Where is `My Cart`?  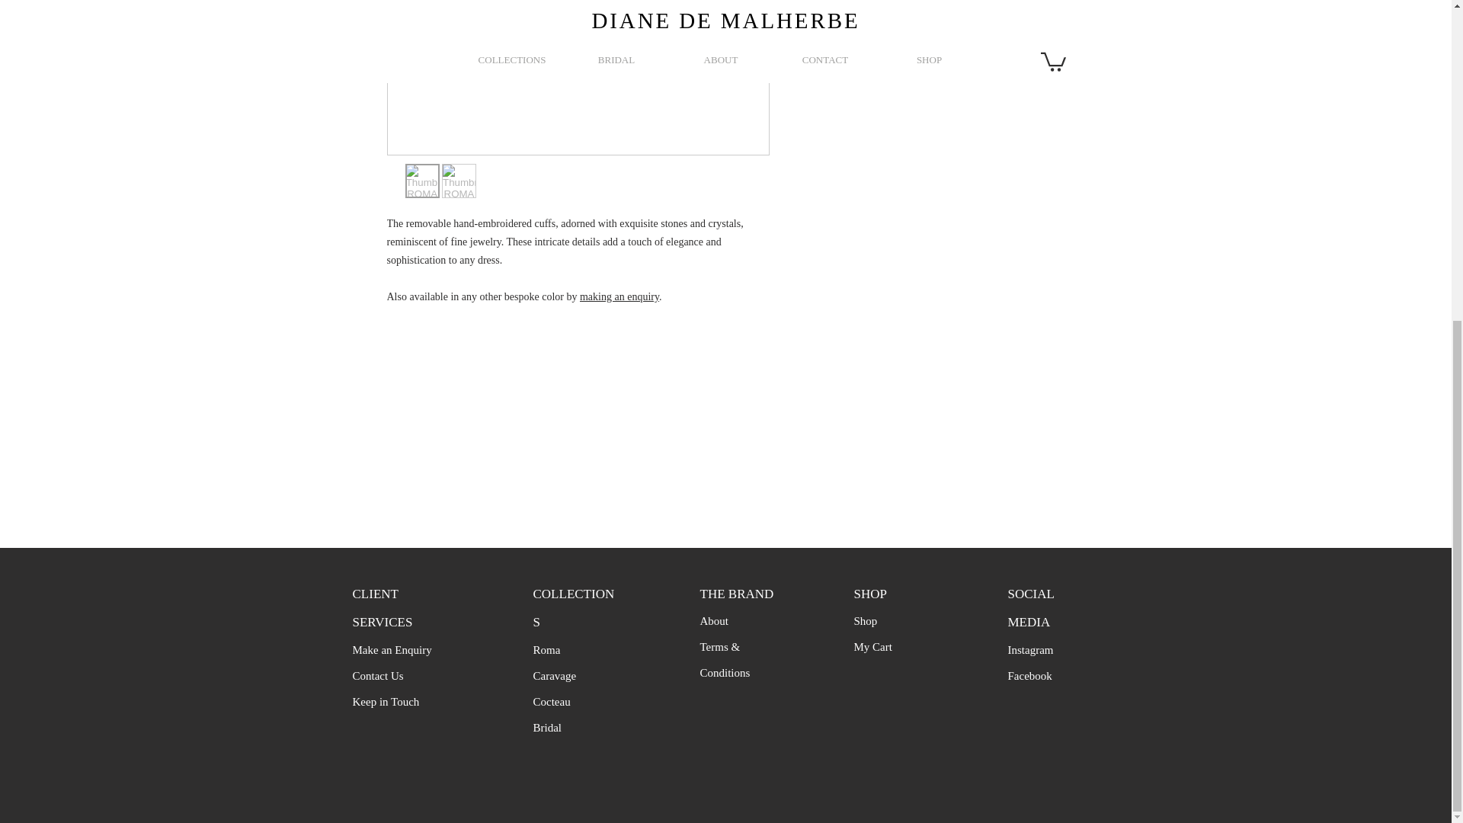
My Cart is located at coordinates (872, 646).